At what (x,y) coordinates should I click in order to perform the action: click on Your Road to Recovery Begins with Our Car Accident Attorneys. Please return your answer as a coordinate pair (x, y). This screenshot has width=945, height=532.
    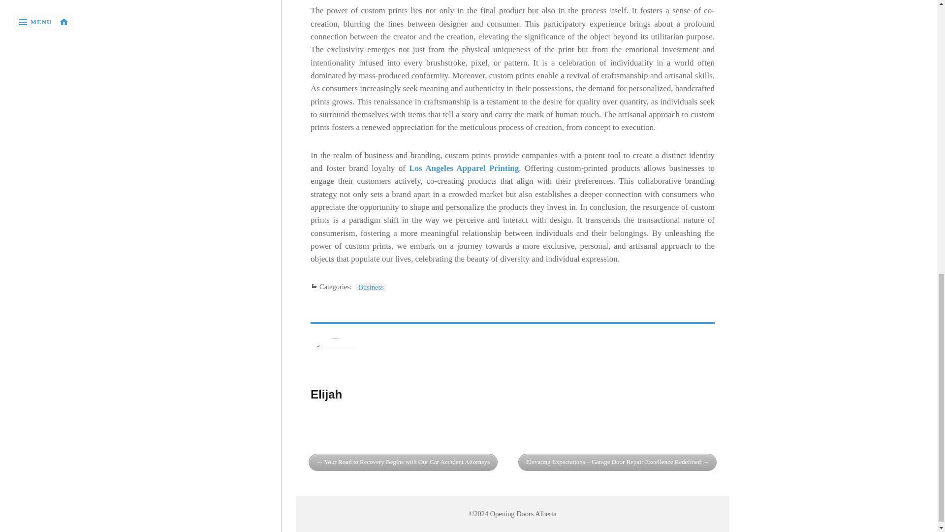
    Looking at the image, I should click on (403, 462).